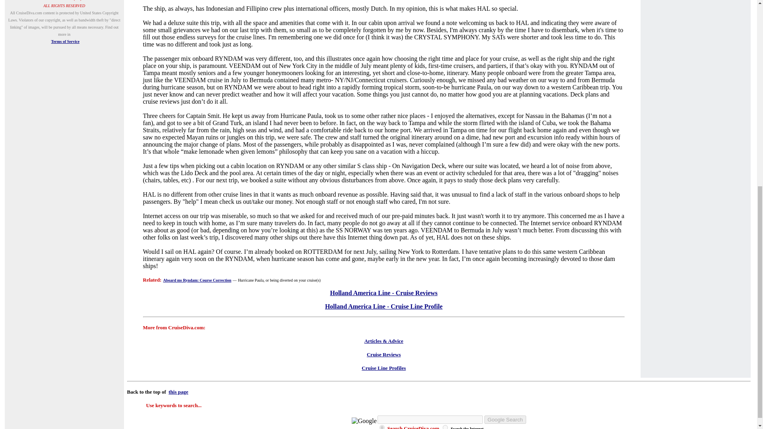  What do you see at coordinates (383, 293) in the screenshot?
I see `Holland America Line - Cruise Reviews` at bounding box center [383, 293].